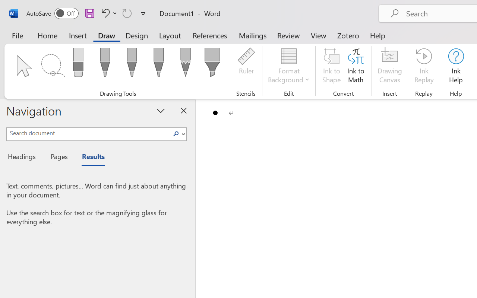  What do you see at coordinates (58, 158) in the screenshot?
I see `Pages` at bounding box center [58, 158].